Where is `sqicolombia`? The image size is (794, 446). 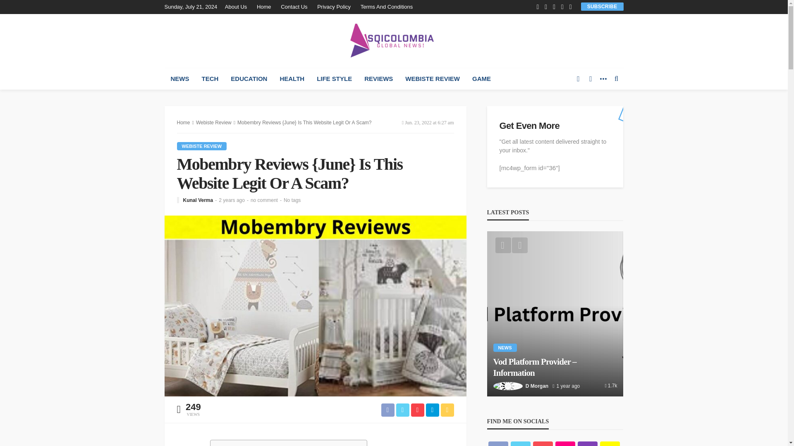
sqicolombia is located at coordinates (394, 40).